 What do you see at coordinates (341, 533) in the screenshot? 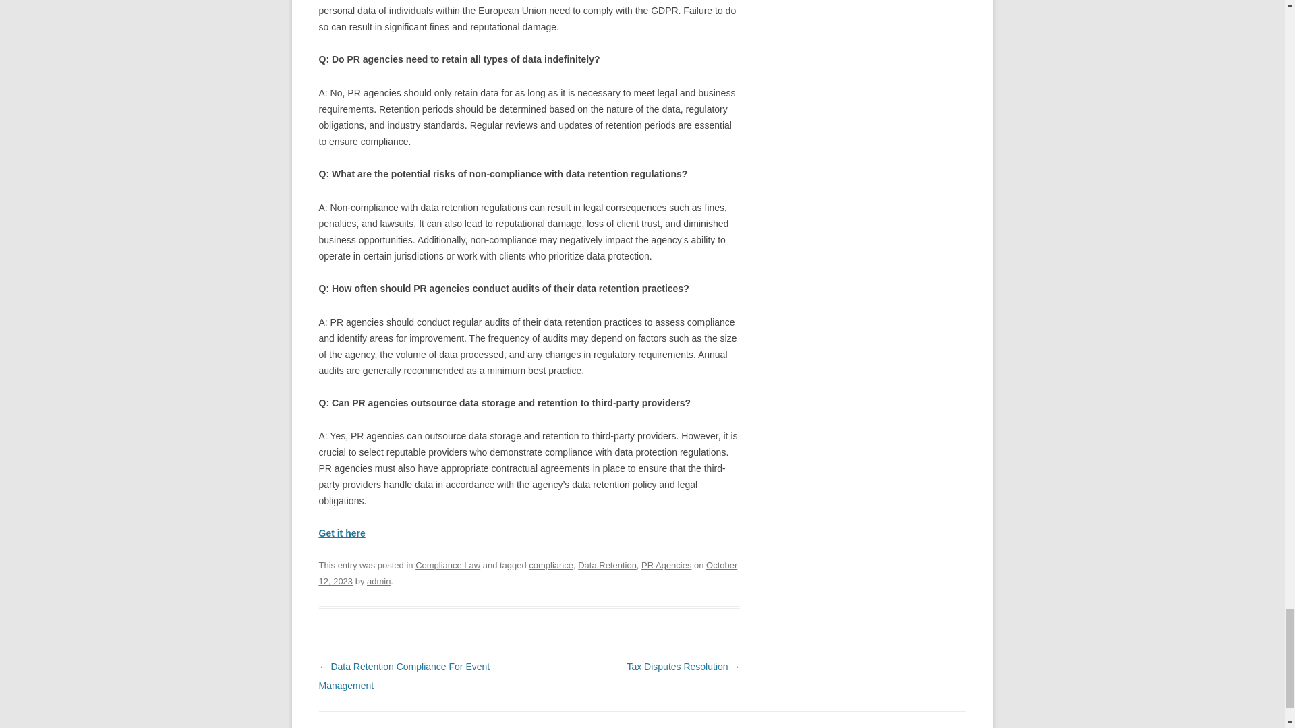
I see `See the Get it here in detail.` at bounding box center [341, 533].